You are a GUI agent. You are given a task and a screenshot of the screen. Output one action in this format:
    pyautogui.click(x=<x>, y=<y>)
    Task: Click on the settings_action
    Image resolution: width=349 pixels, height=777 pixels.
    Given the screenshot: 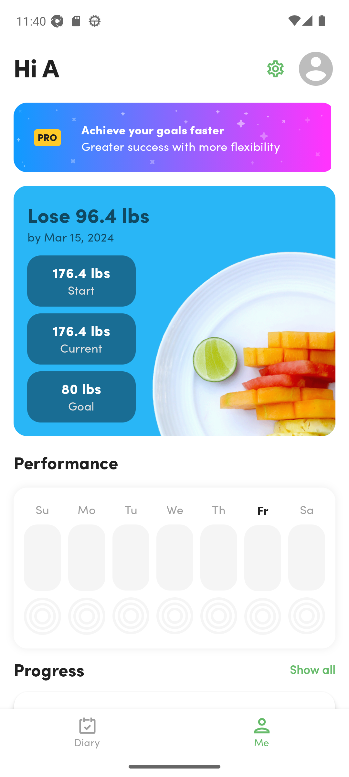 What is the action you would take?
    pyautogui.click(x=275, y=69)
    